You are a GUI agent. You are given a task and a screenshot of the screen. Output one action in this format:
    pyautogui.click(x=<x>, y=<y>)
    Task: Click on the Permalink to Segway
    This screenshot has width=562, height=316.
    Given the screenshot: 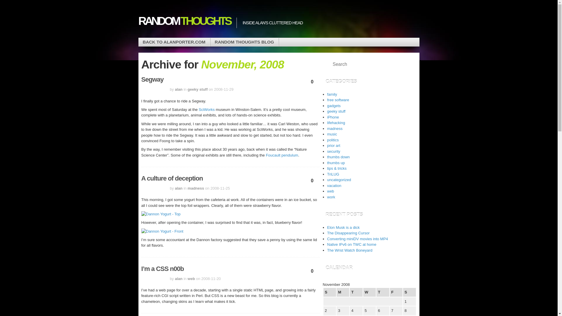 What is the action you would take?
    pyautogui.click(x=152, y=80)
    